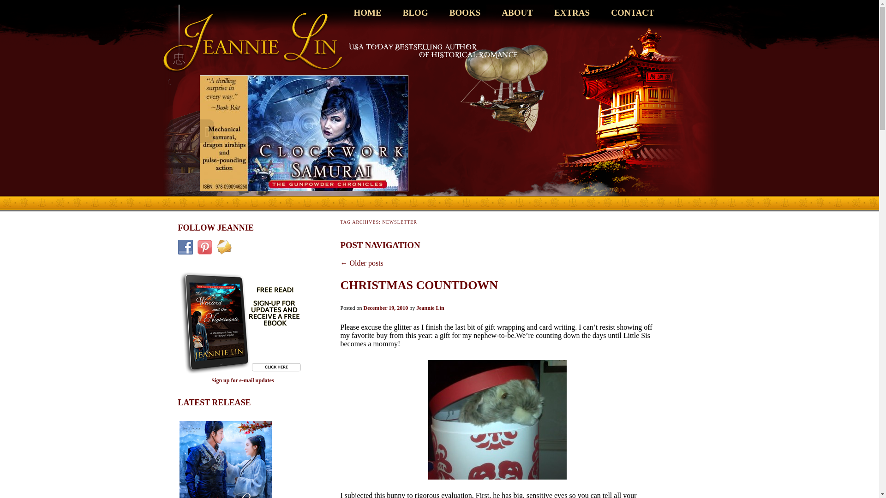 This screenshot has height=498, width=886. What do you see at coordinates (243, 380) in the screenshot?
I see `Sign up for e-mail updates` at bounding box center [243, 380].